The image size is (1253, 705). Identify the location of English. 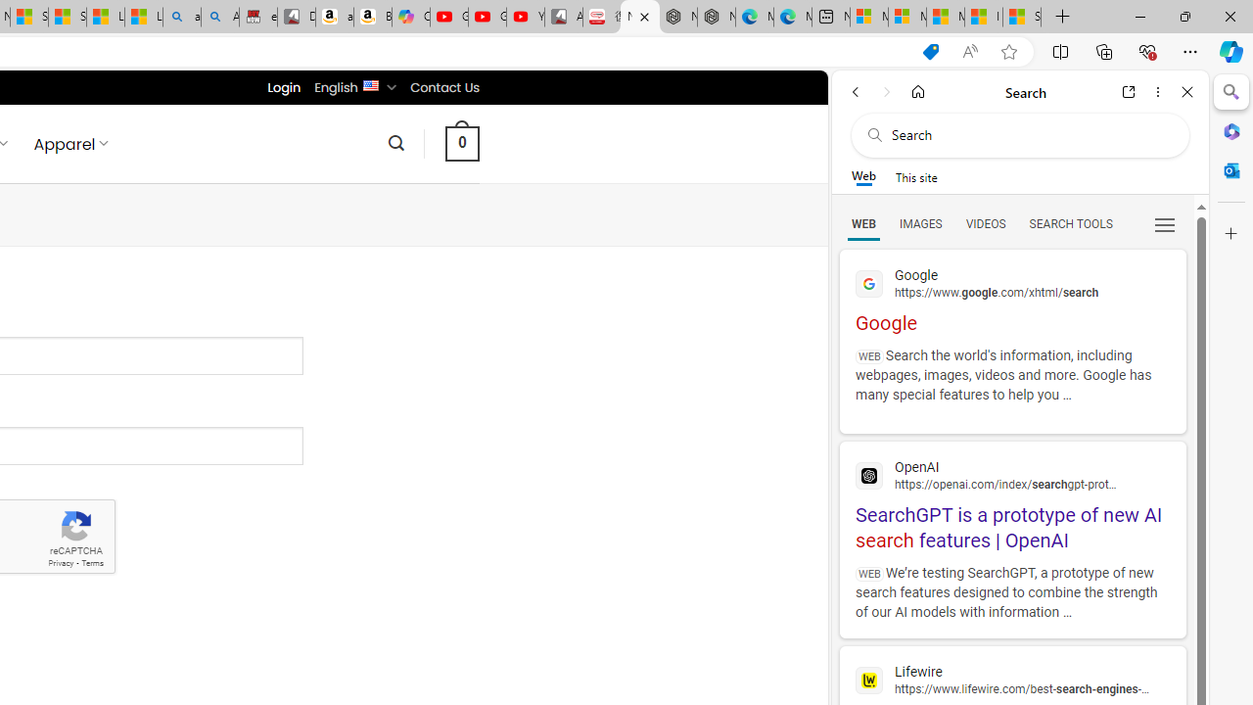
(370, 84).